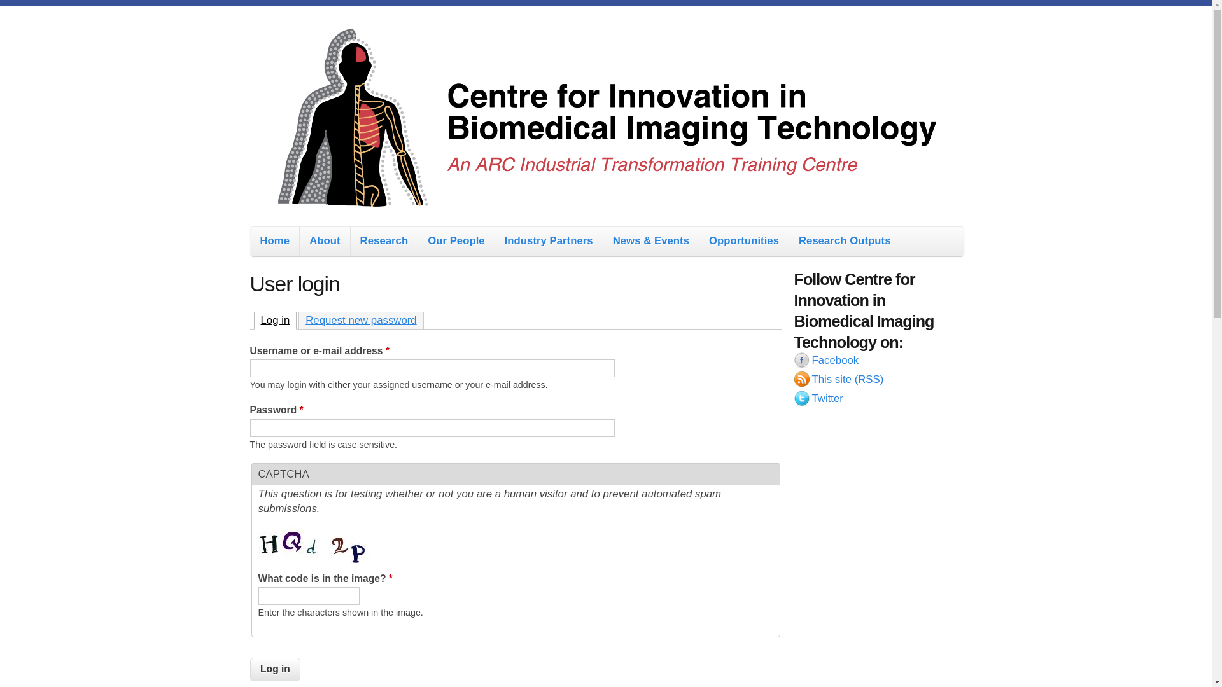  Describe the element at coordinates (878, 362) in the screenshot. I see `Facebook` at that location.